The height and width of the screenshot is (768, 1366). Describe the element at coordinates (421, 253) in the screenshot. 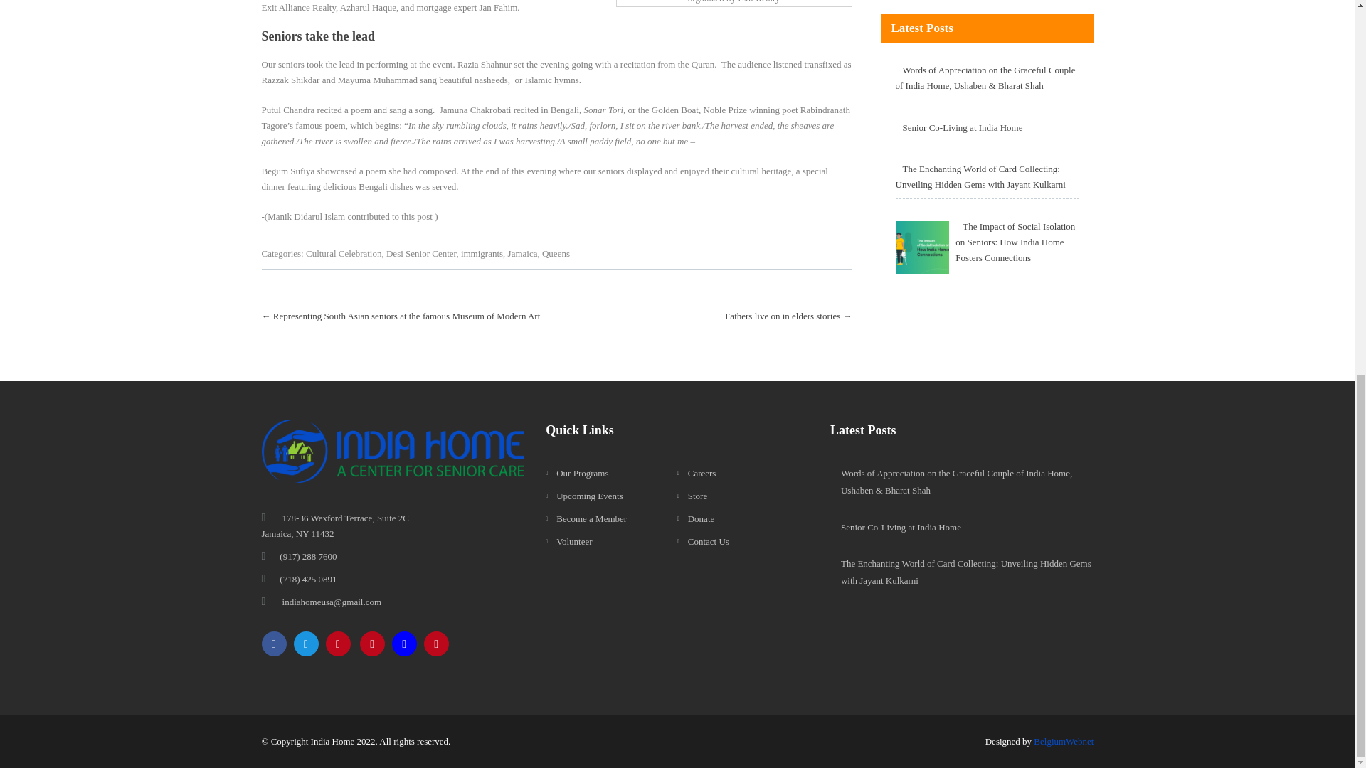

I see `Desi Senior Center` at that location.